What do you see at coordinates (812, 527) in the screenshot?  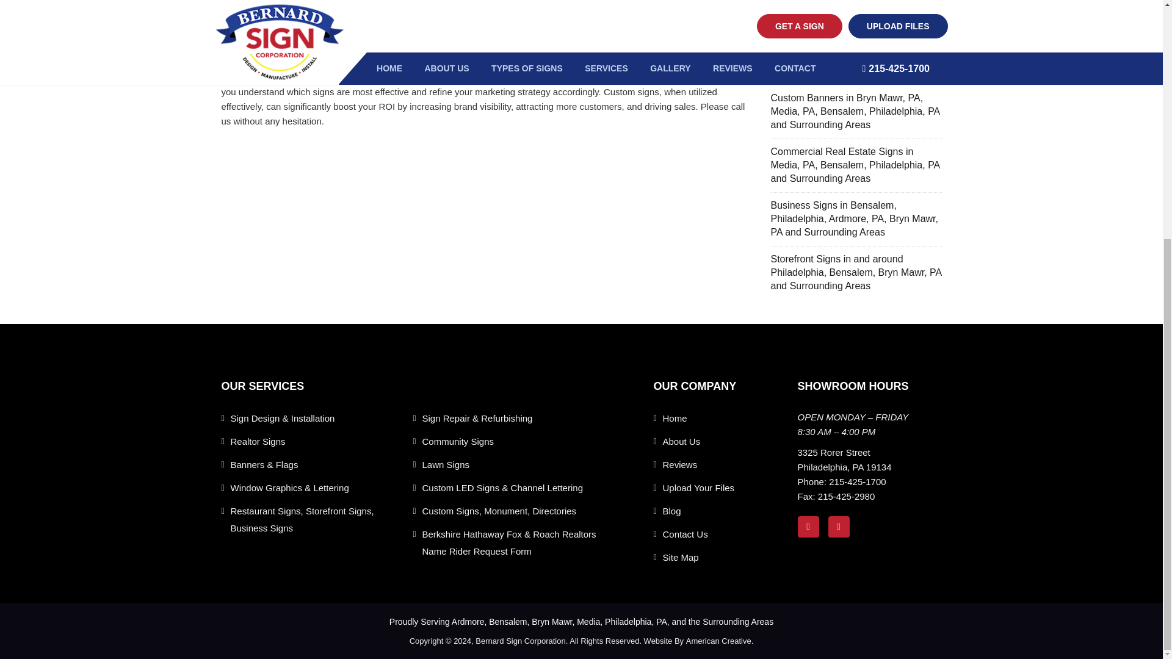 I see `Facebook` at bounding box center [812, 527].